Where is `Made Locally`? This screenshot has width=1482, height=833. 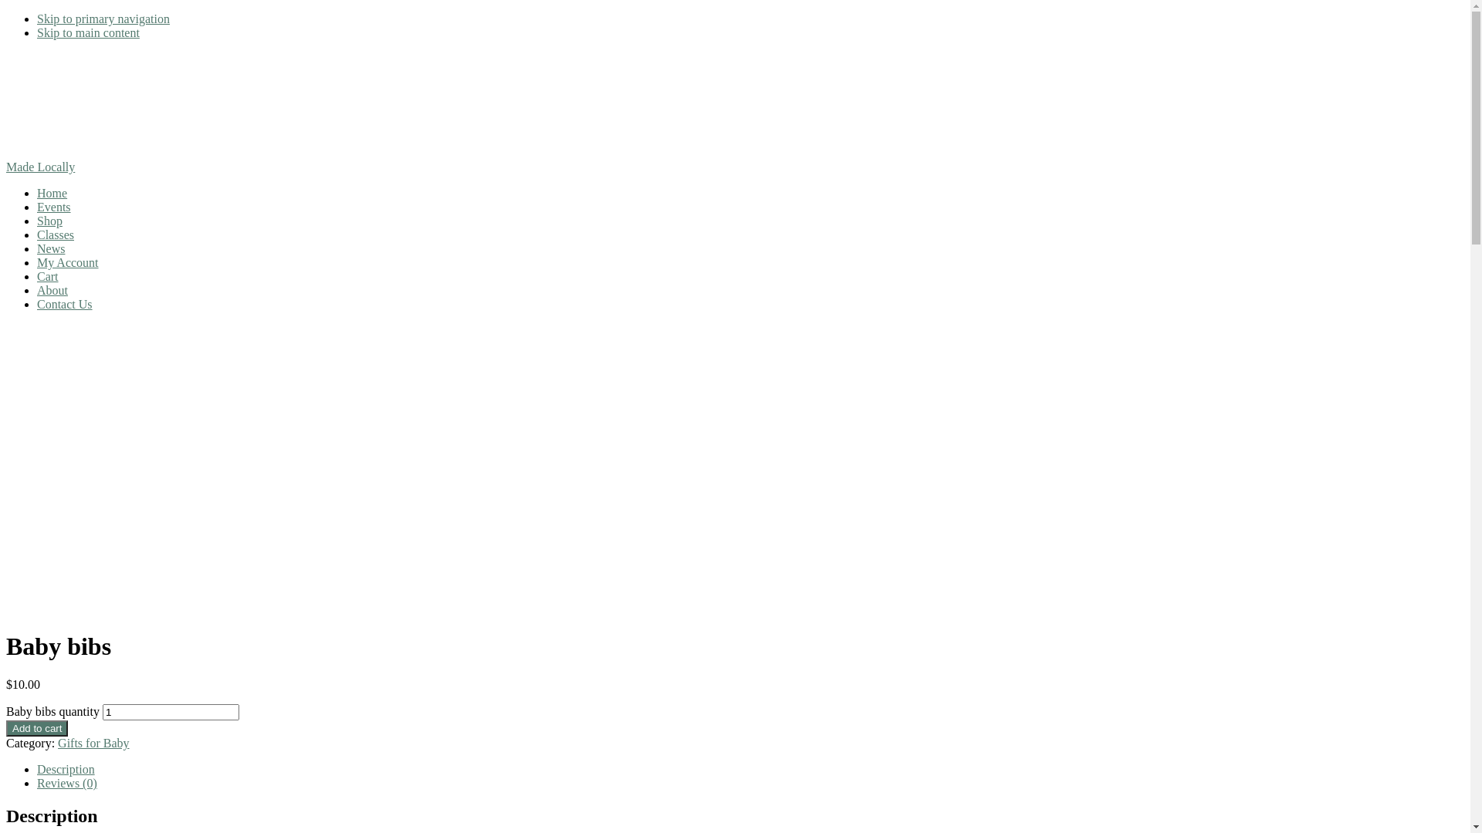 Made Locally is located at coordinates (40, 167).